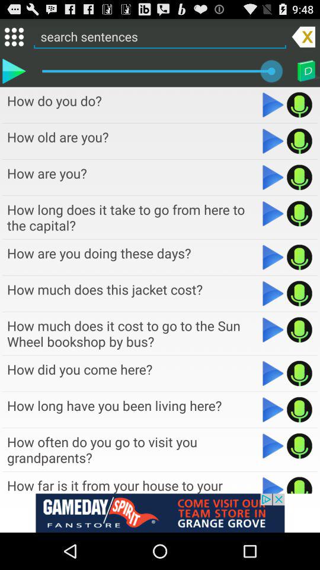 This screenshot has width=320, height=570. I want to click on recording option, so click(300, 104).